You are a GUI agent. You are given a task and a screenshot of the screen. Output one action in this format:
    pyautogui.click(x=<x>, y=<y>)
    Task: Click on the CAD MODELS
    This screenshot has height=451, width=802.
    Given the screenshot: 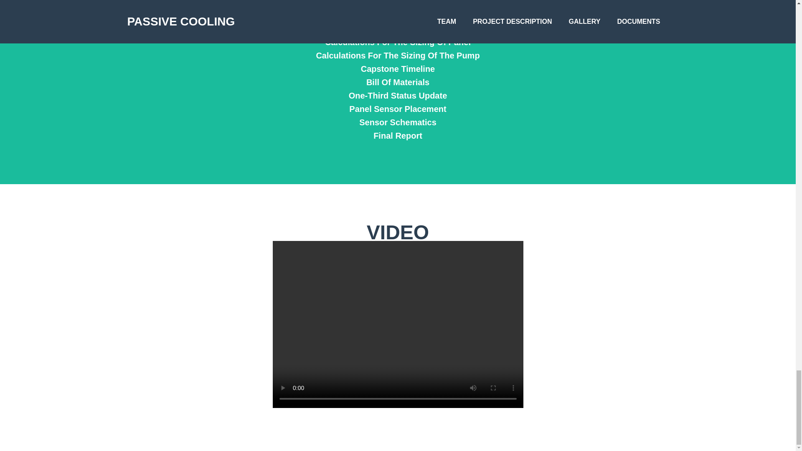 What is the action you would take?
    pyautogui.click(x=397, y=29)
    